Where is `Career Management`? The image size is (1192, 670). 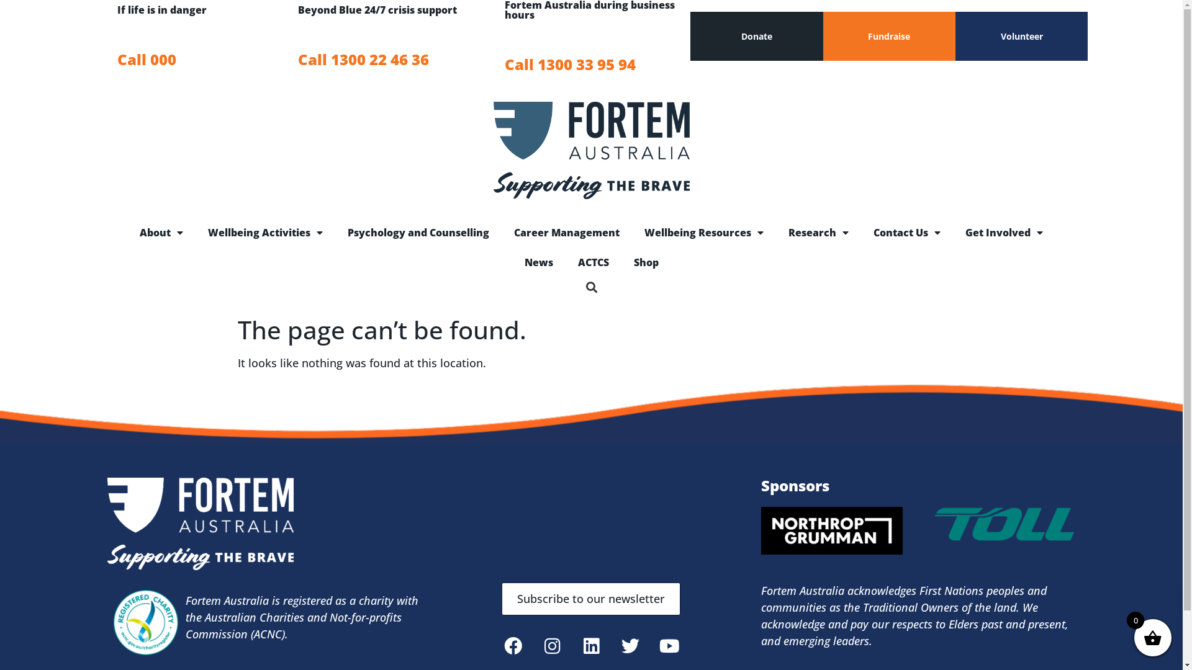 Career Management is located at coordinates (566, 233).